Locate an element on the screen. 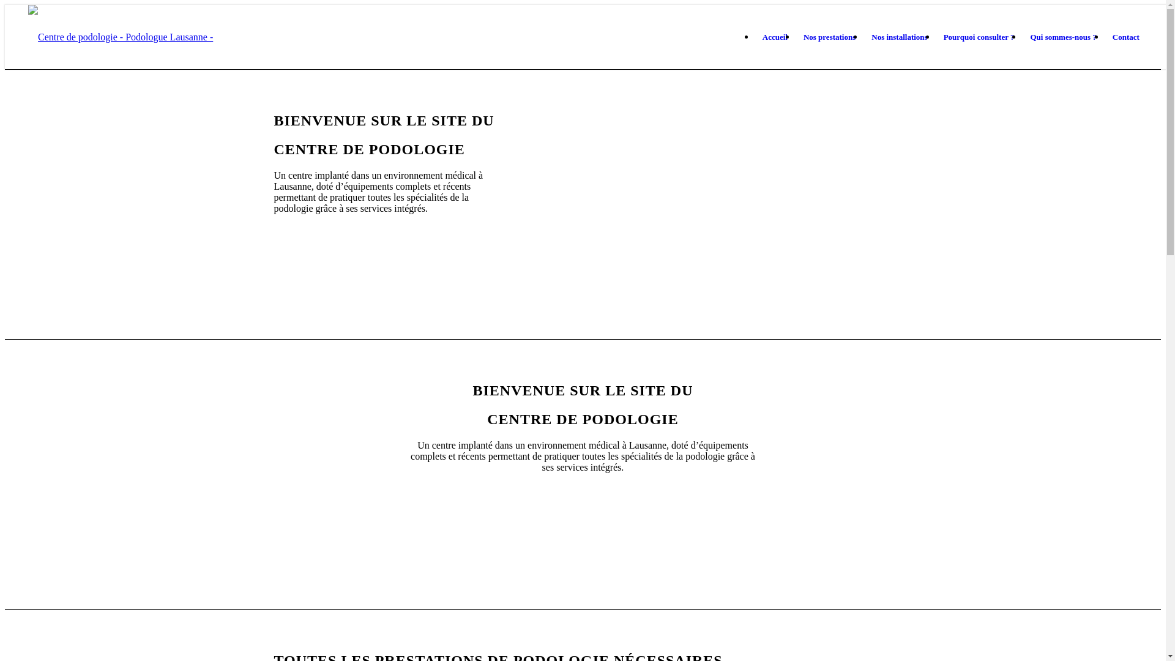 The height and width of the screenshot is (661, 1175). Contact is located at coordinates (1126, 37).